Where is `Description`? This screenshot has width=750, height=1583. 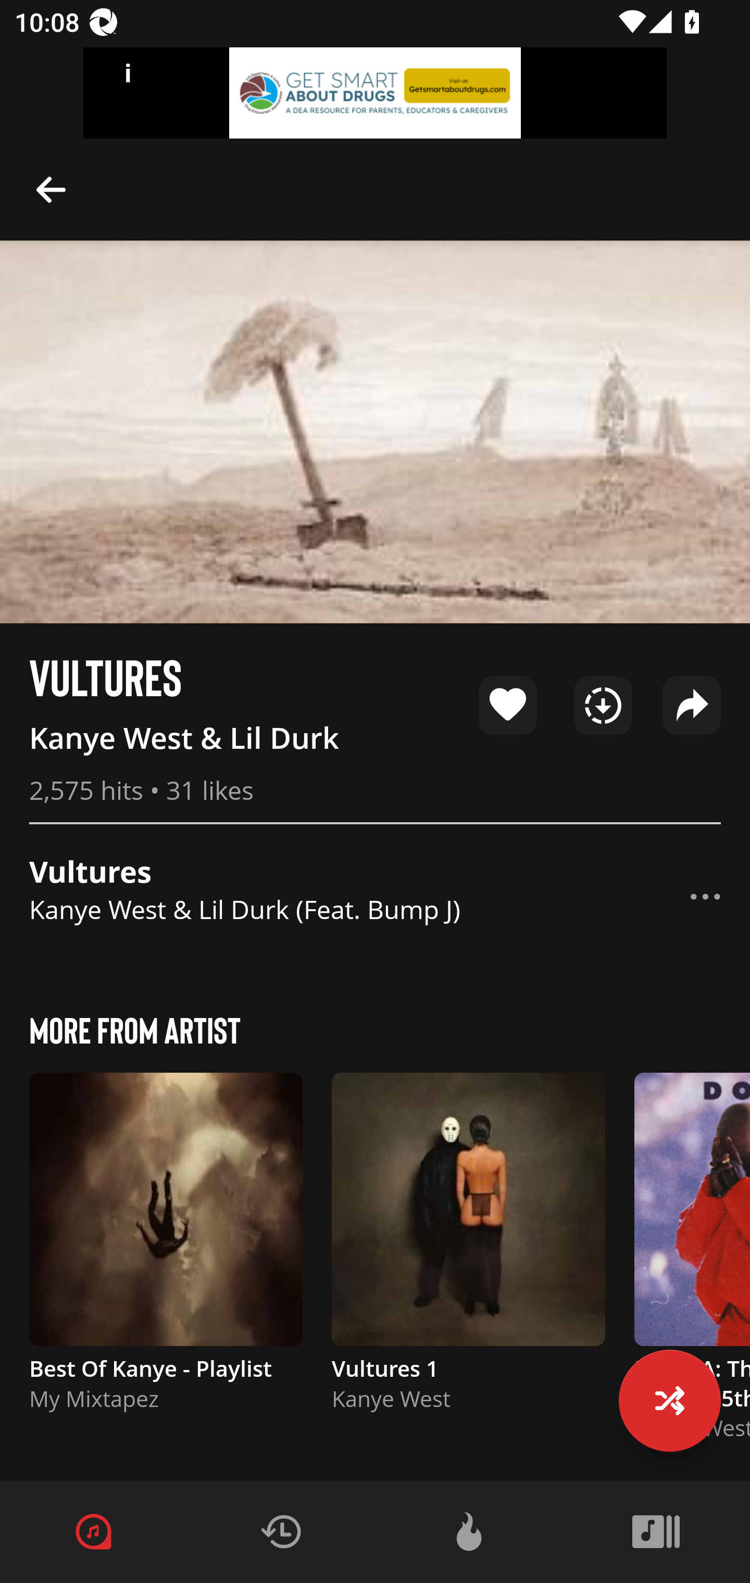 Description is located at coordinates (705, 897).